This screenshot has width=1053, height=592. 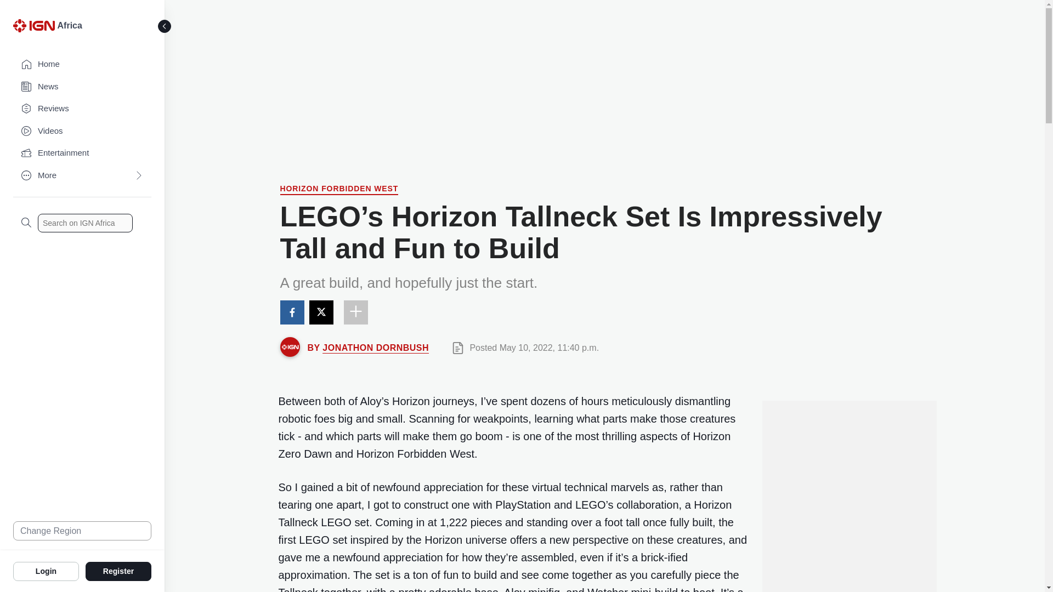 I want to click on Videos, so click(x=82, y=132).